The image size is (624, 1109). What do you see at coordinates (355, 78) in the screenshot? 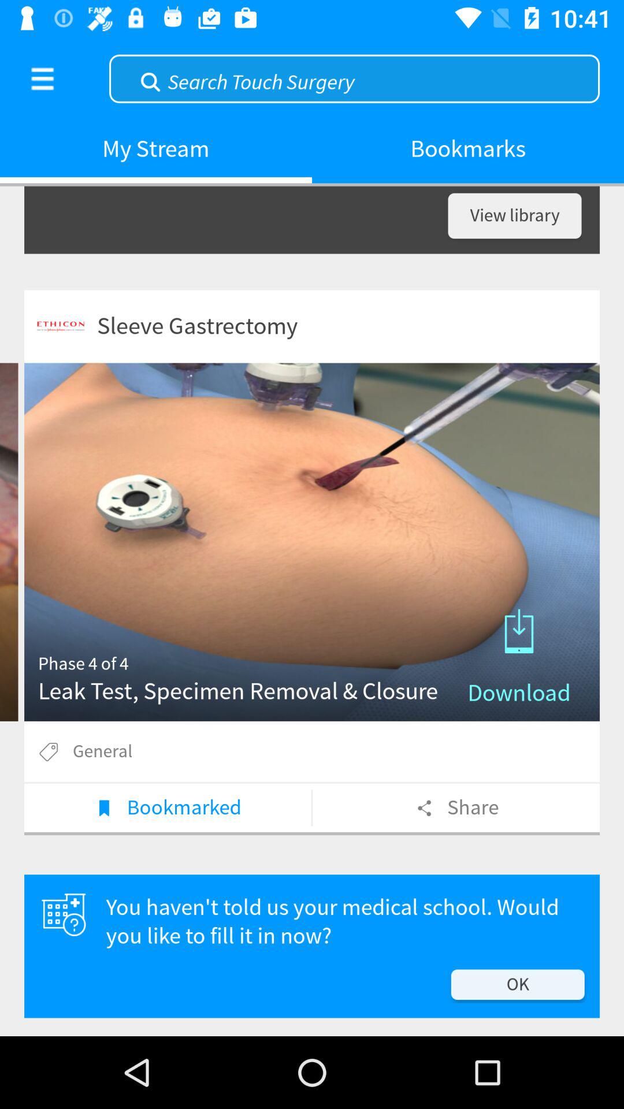
I see `search the app` at bounding box center [355, 78].